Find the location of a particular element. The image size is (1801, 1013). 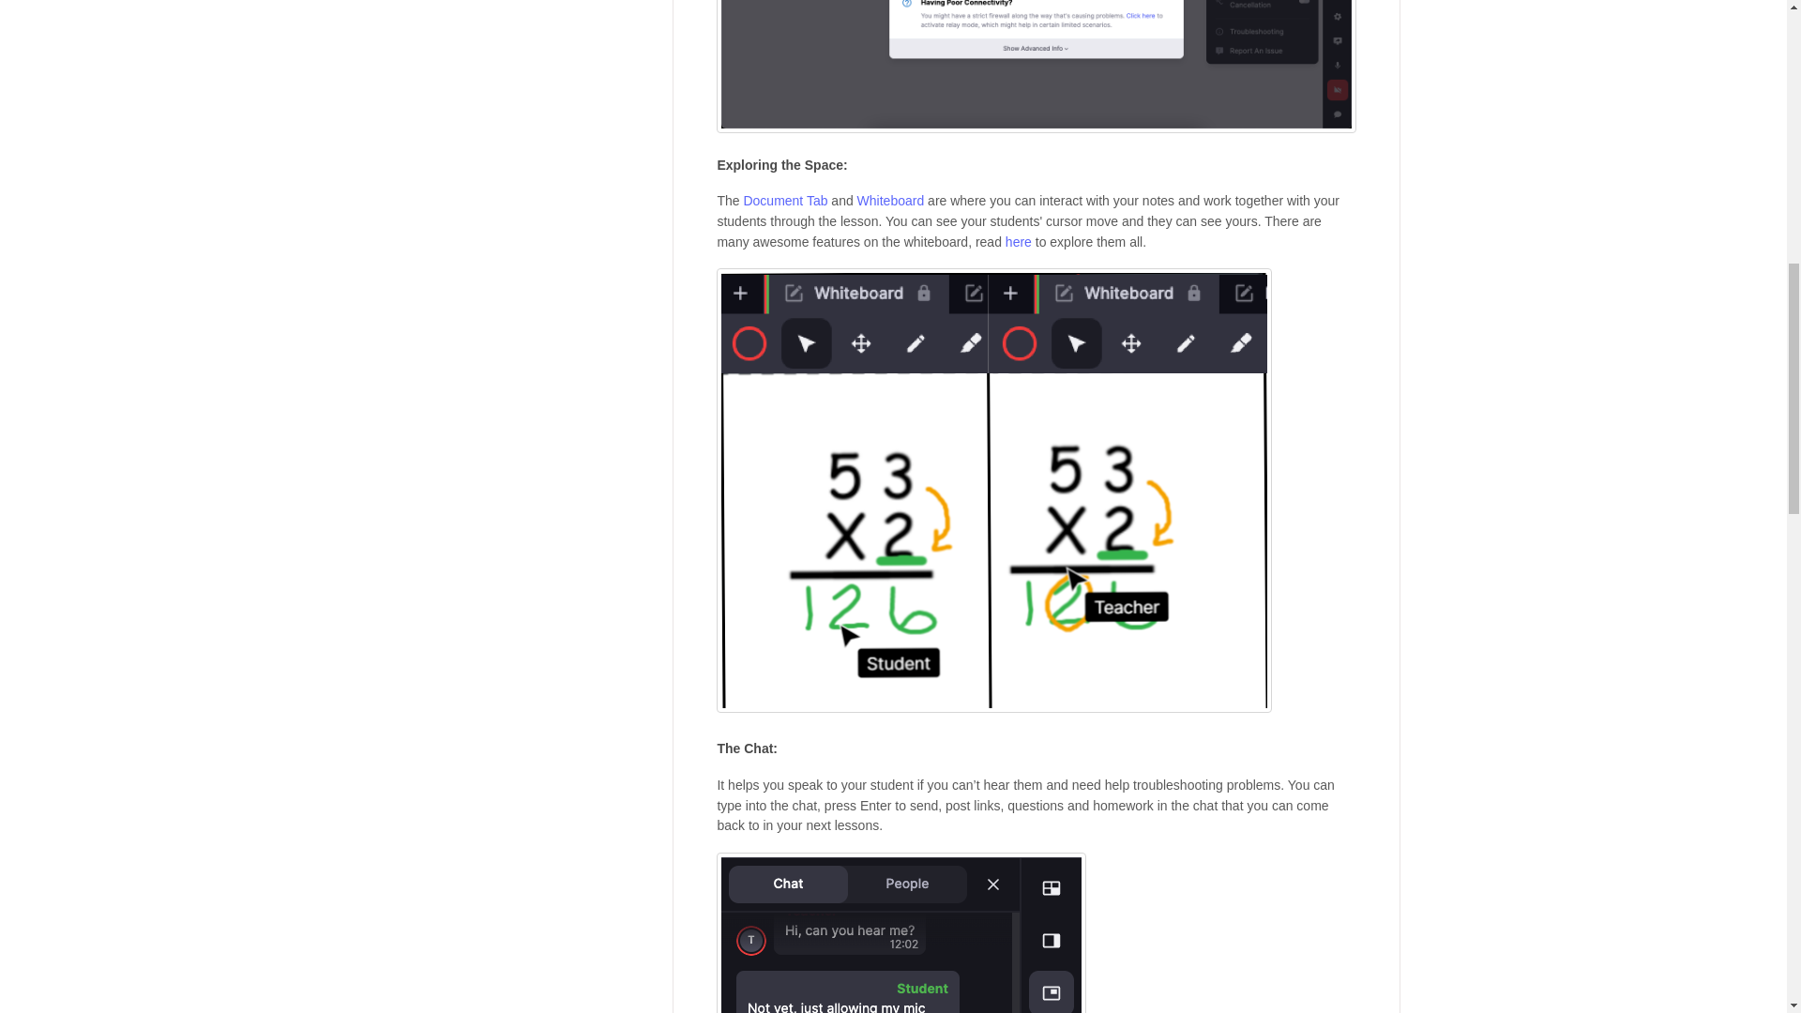

Document Tab is located at coordinates (784, 201).